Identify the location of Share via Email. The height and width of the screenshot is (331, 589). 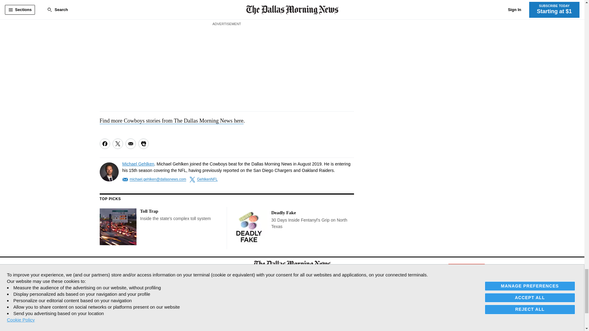
(130, 144).